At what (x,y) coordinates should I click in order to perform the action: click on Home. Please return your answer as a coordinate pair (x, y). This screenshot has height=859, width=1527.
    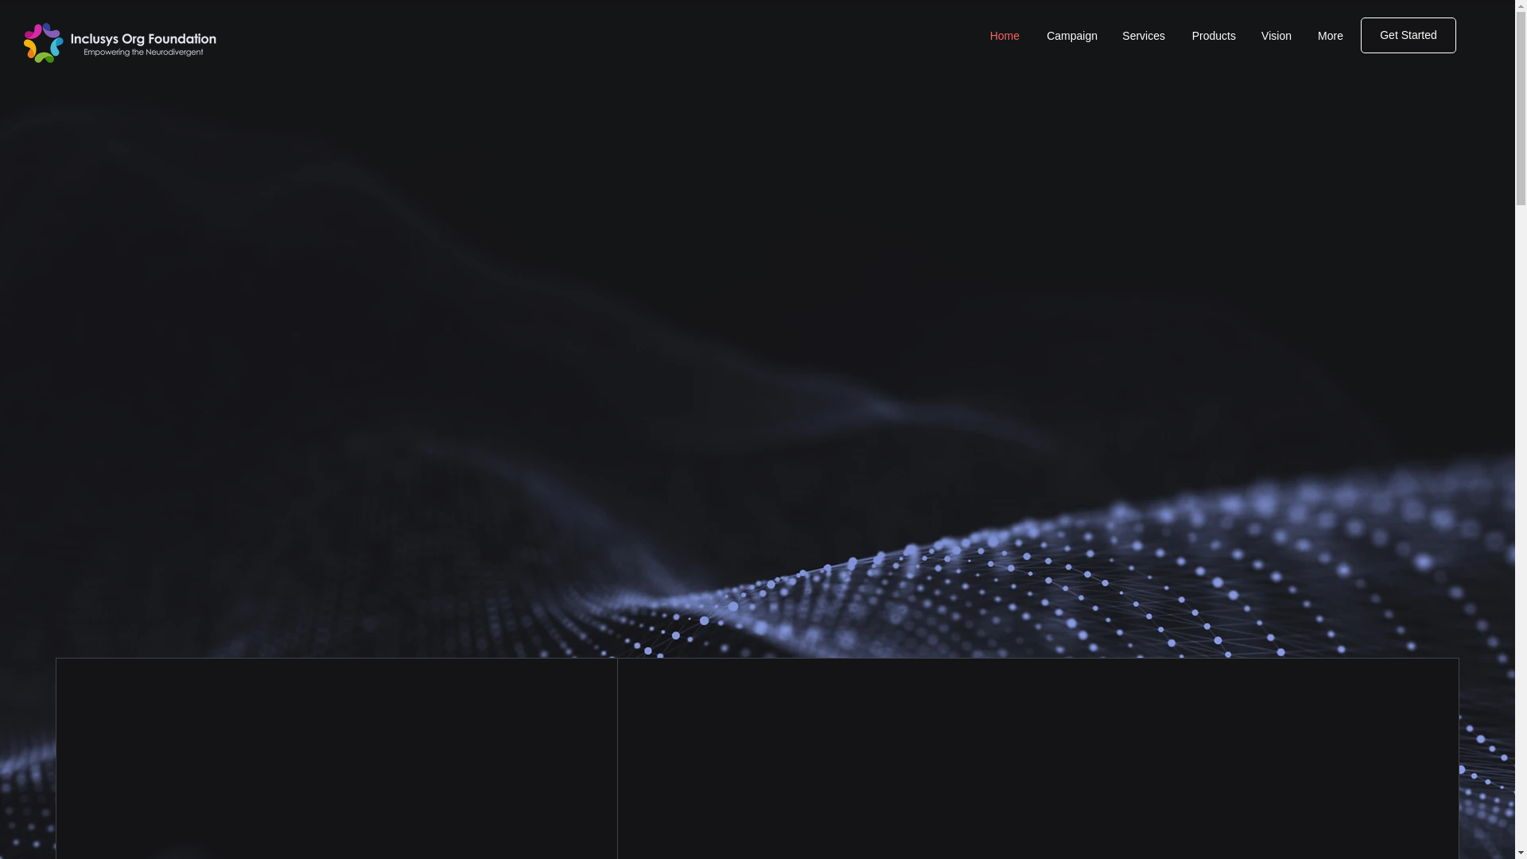
    Looking at the image, I should click on (1004, 36).